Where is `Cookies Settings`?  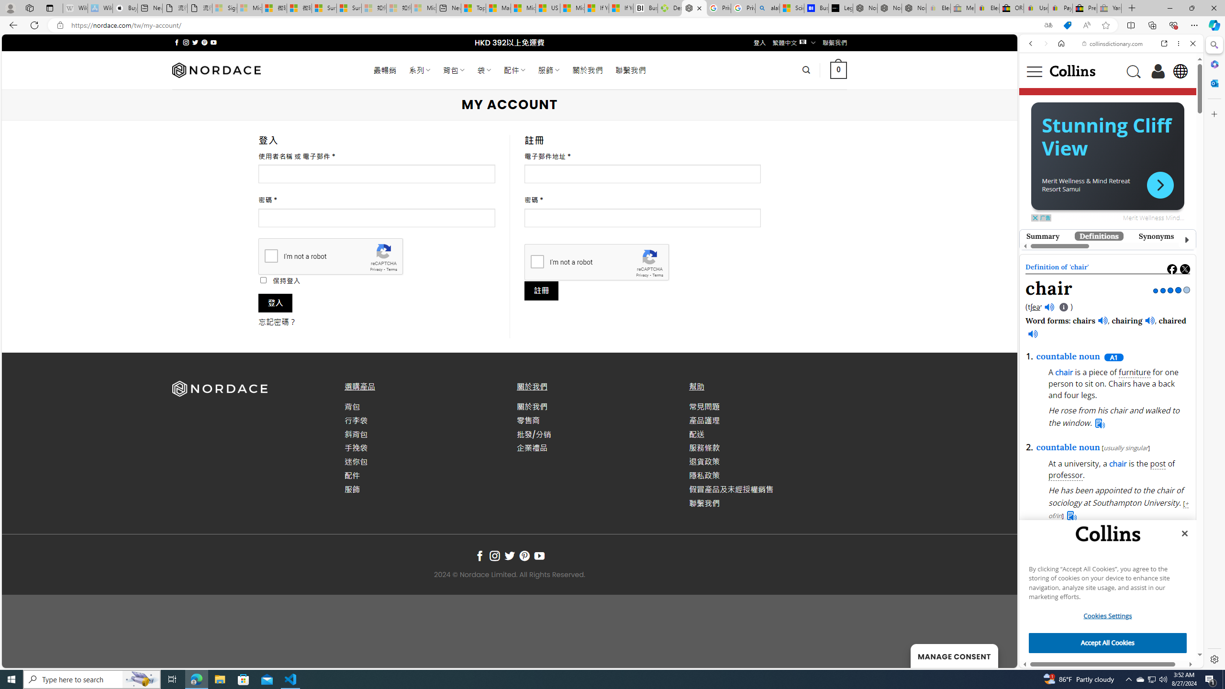 Cookies Settings is located at coordinates (1108, 616).